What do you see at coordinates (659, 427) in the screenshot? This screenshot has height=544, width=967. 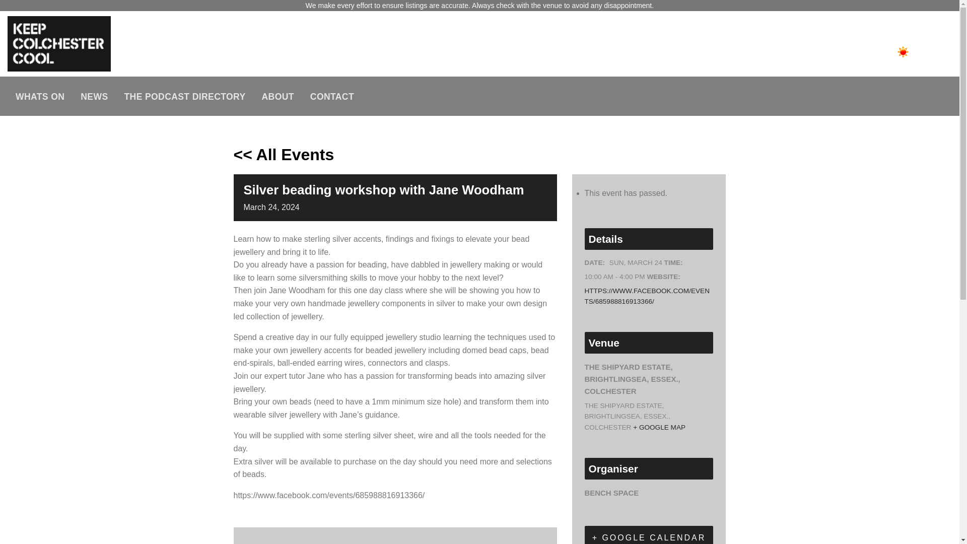 I see `Click to view a Google Map` at bounding box center [659, 427].